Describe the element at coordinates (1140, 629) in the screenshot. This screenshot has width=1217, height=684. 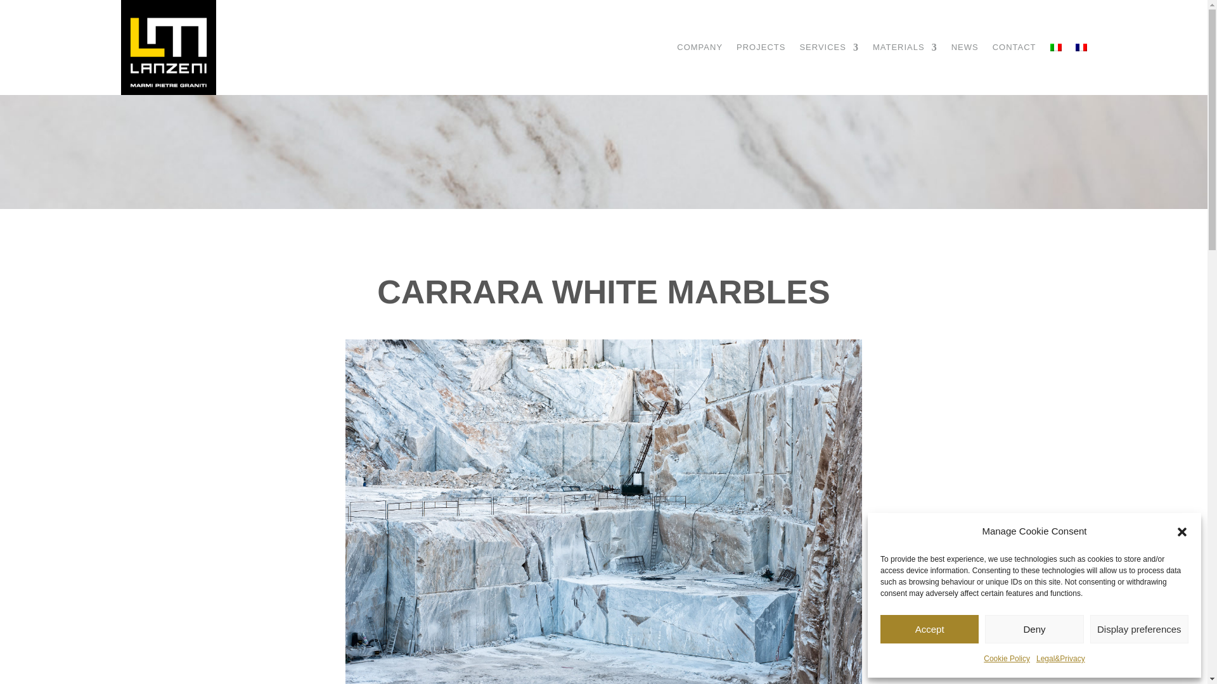
I see `Display preferences` at that location.